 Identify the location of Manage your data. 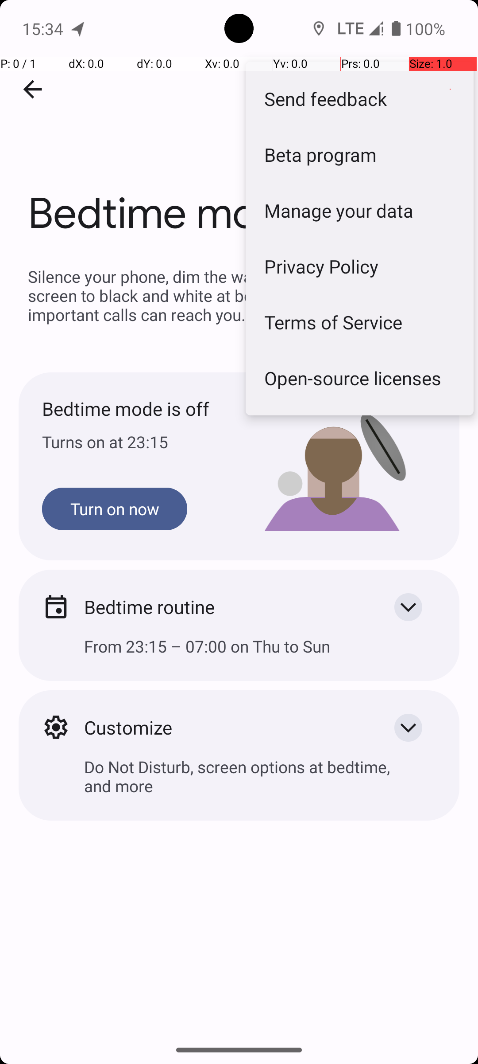
(359, 210).